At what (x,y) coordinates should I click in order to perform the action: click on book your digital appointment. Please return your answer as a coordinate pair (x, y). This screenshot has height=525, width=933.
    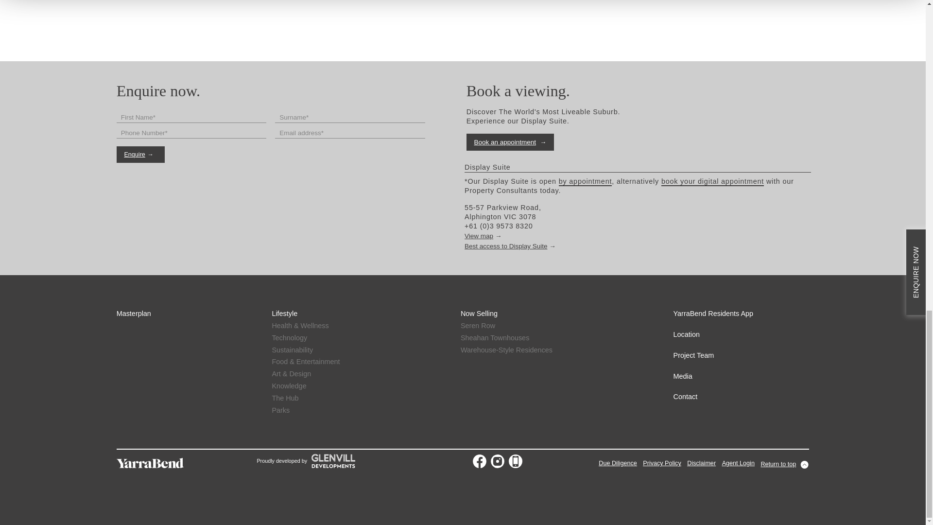
    Looking at the image, I should click on (712, 182).